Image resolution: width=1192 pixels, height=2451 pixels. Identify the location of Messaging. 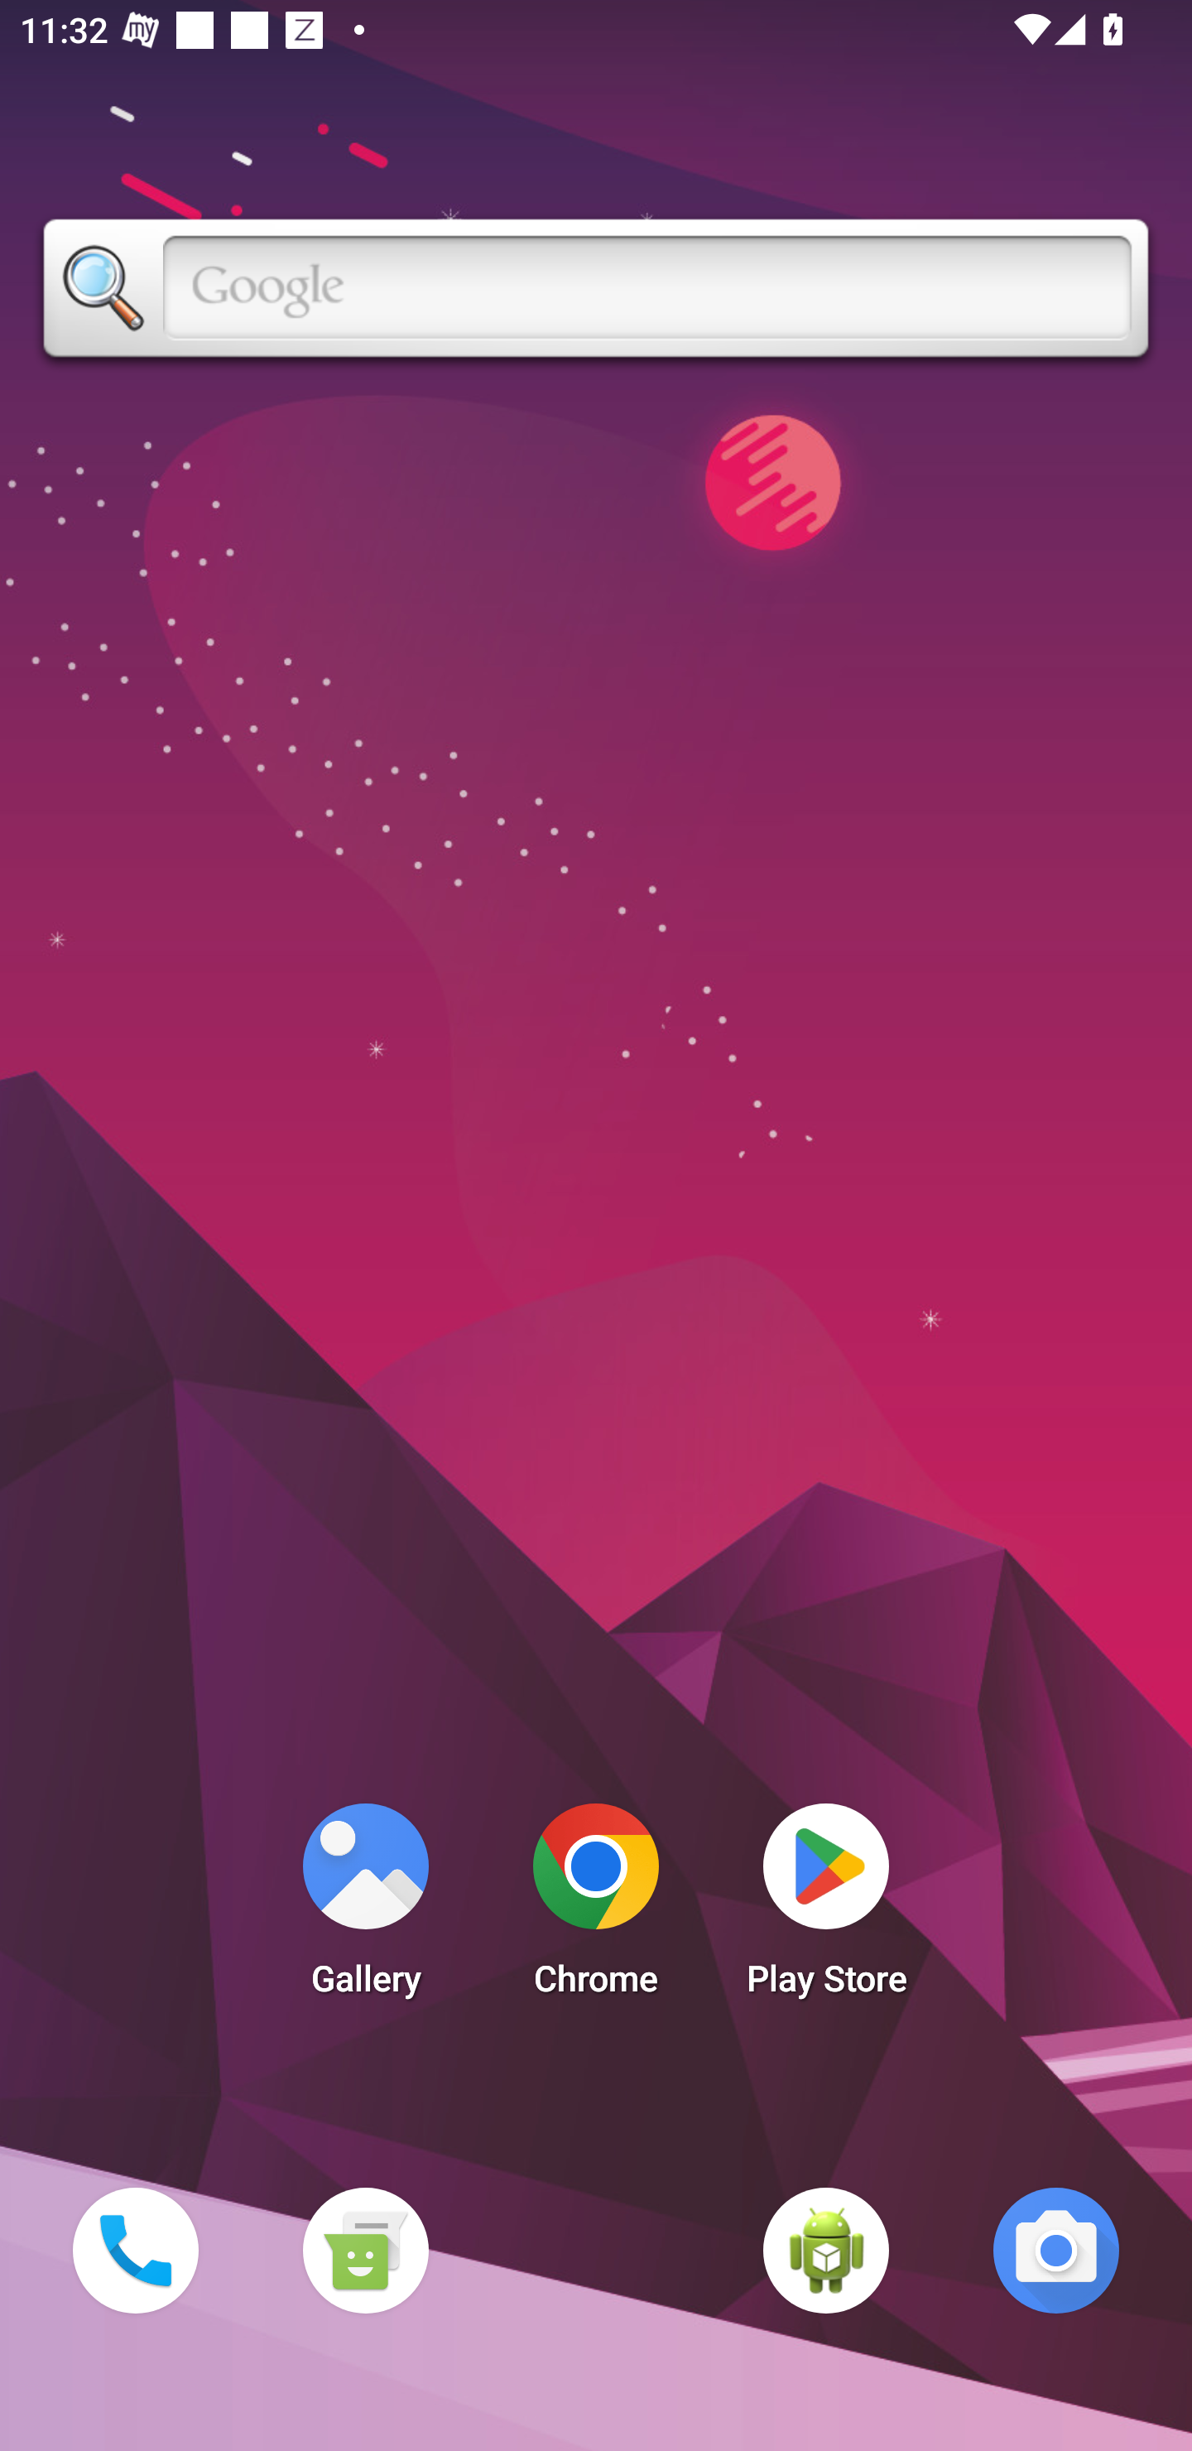
(365, 2250).